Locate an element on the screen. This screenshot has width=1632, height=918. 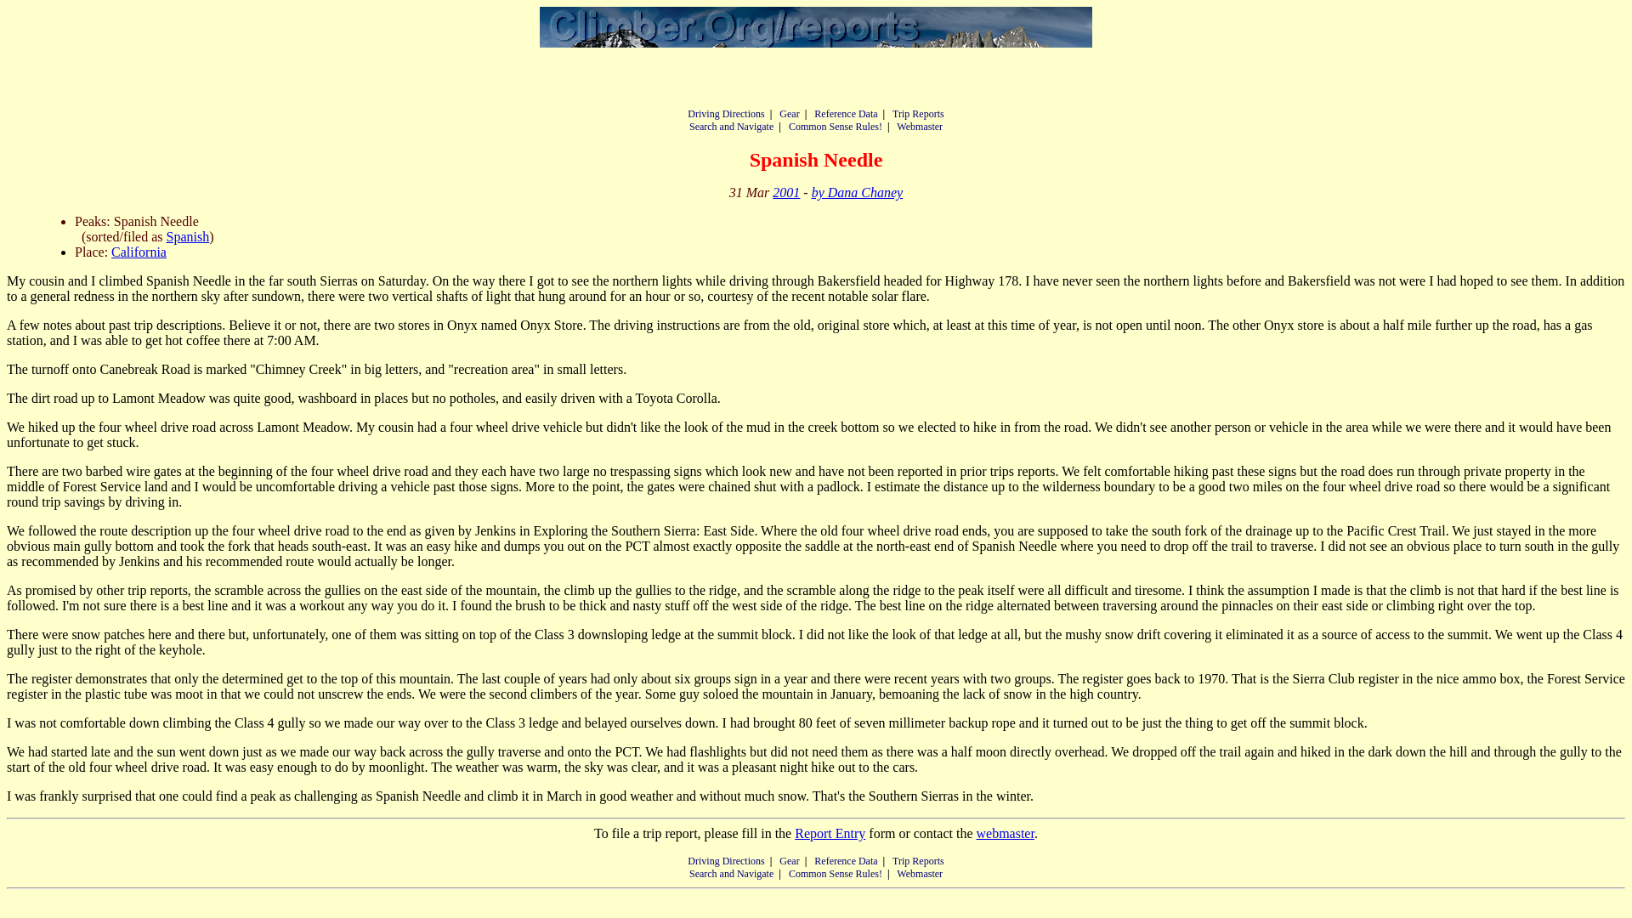
Driving Directions is located at coordinates (725, 860).